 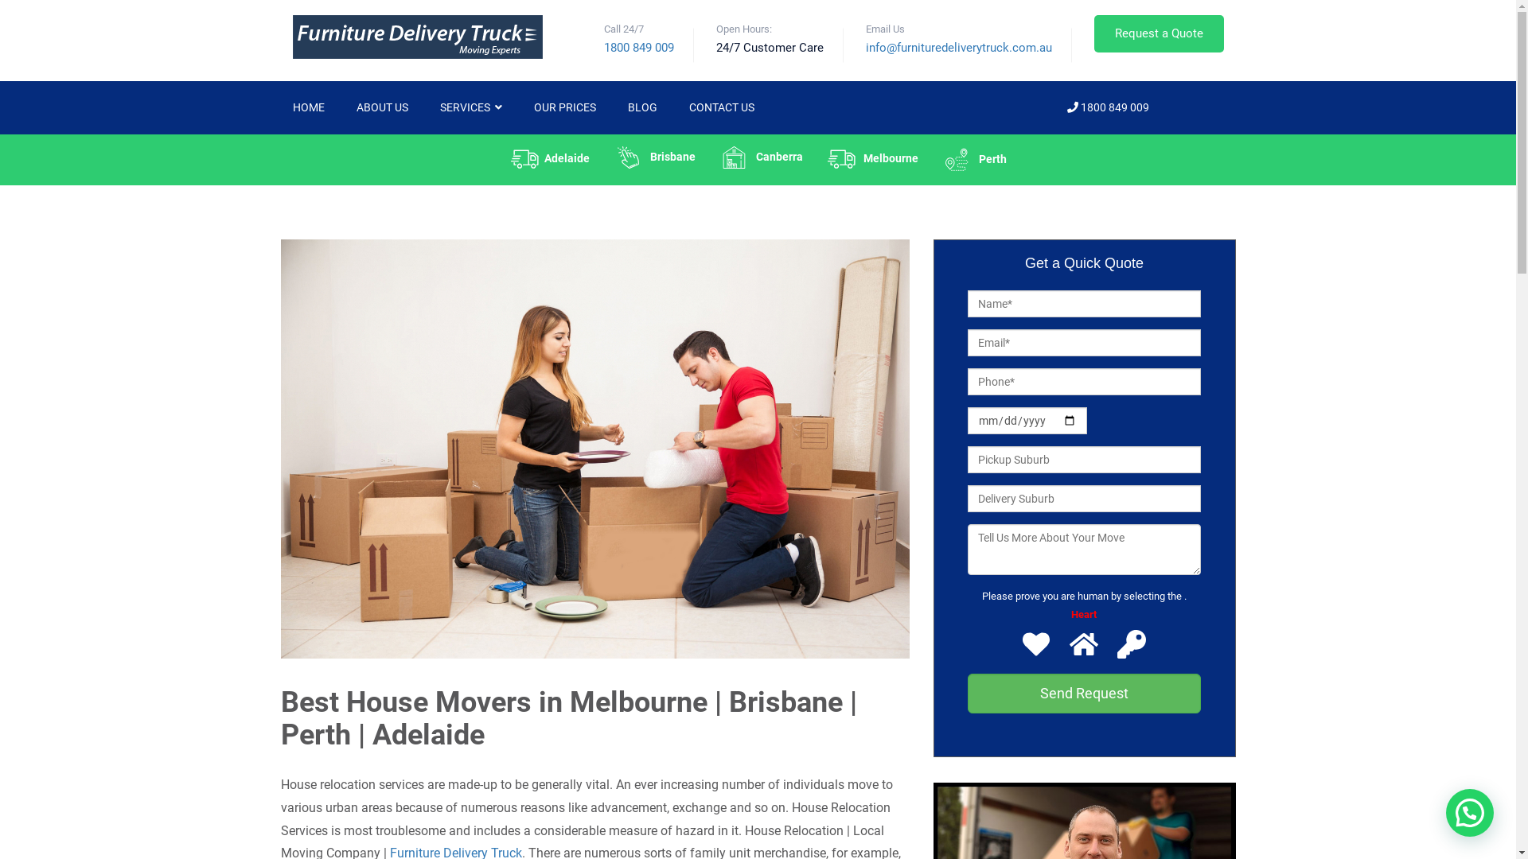 I want to click on Adelaide, so click(x=550, y=159).